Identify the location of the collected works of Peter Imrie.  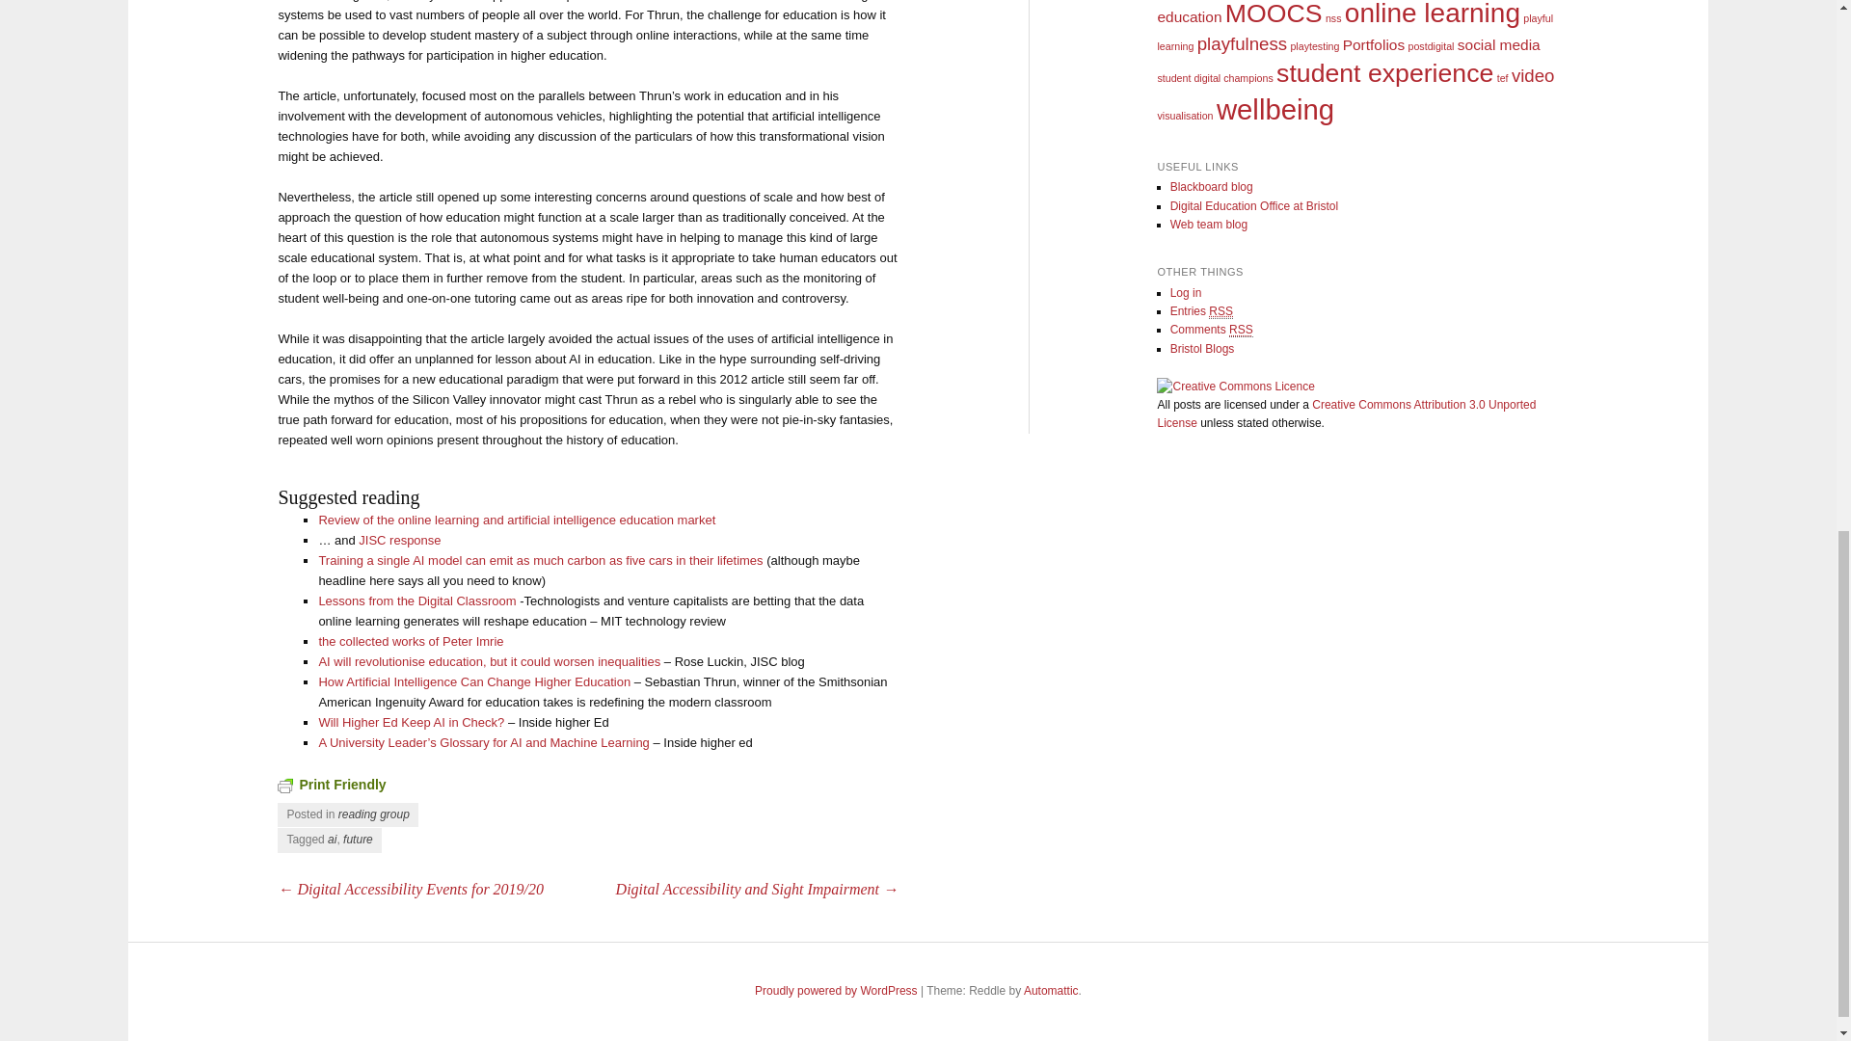
(411, 640).